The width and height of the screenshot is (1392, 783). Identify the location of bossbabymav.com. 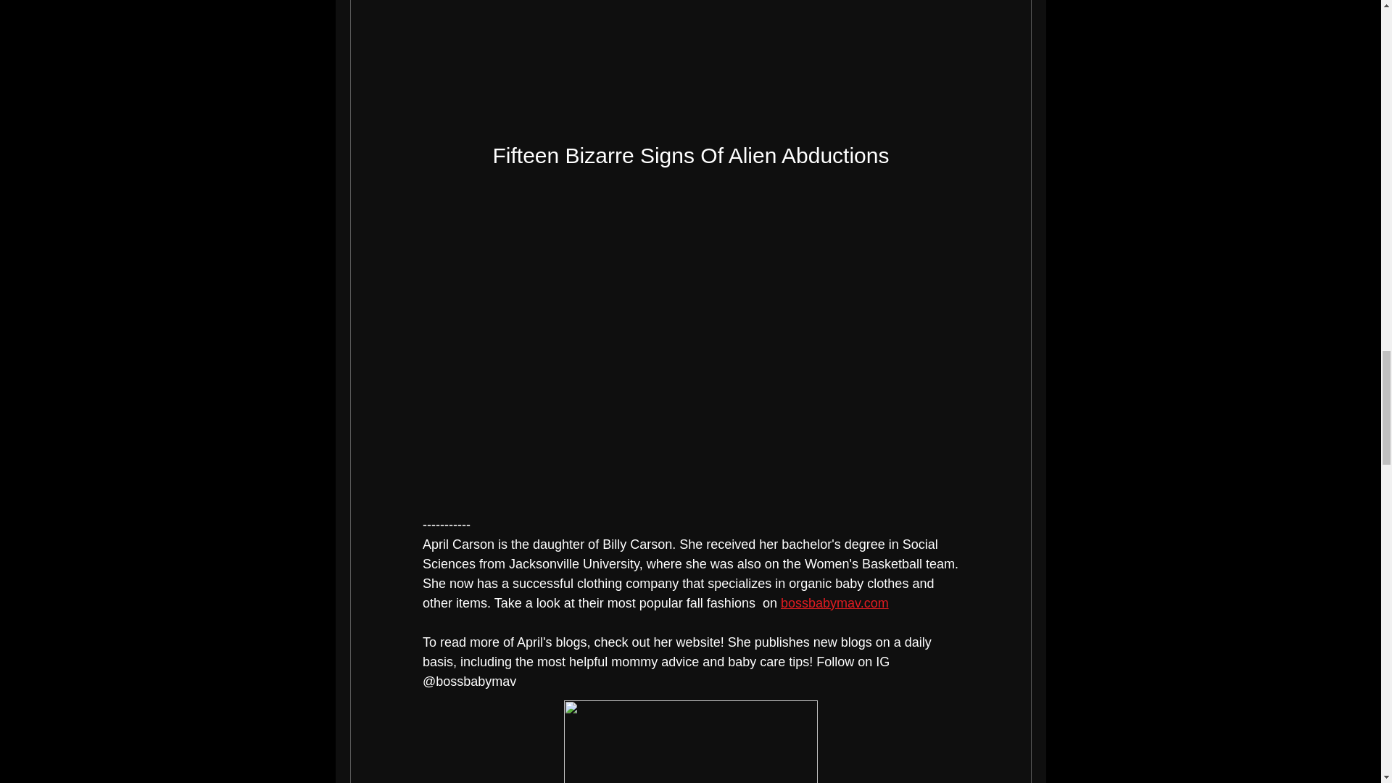
(834, 603).